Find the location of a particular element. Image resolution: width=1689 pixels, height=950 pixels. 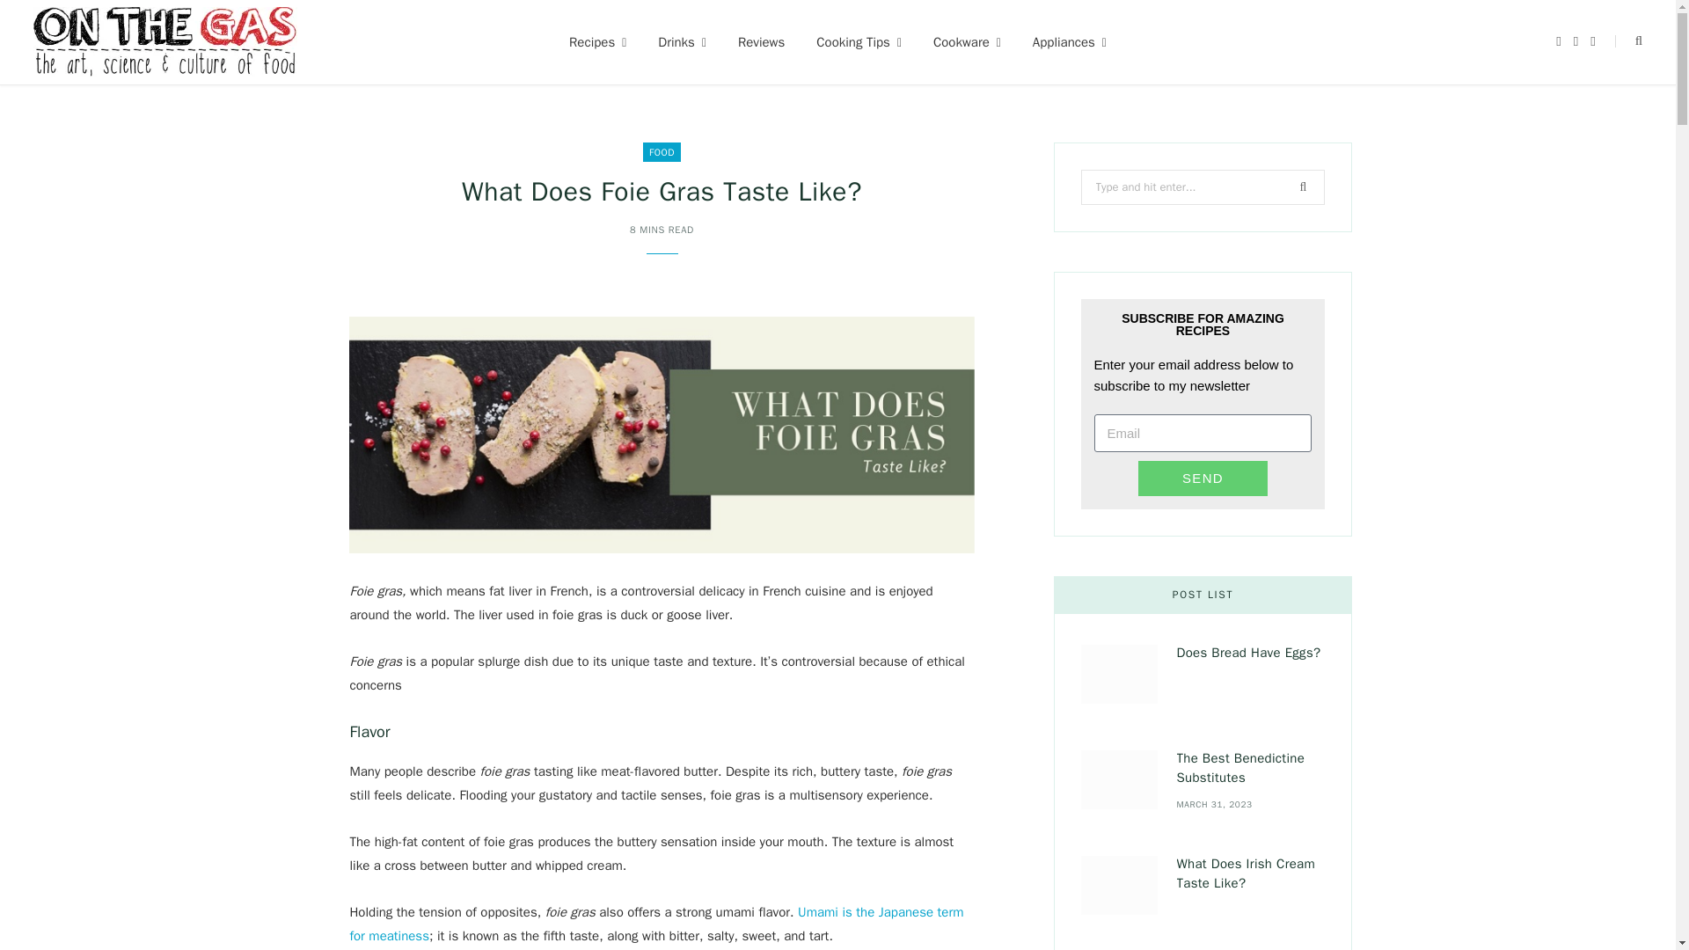

Cooking Tips is located at coordinates (859, 42).